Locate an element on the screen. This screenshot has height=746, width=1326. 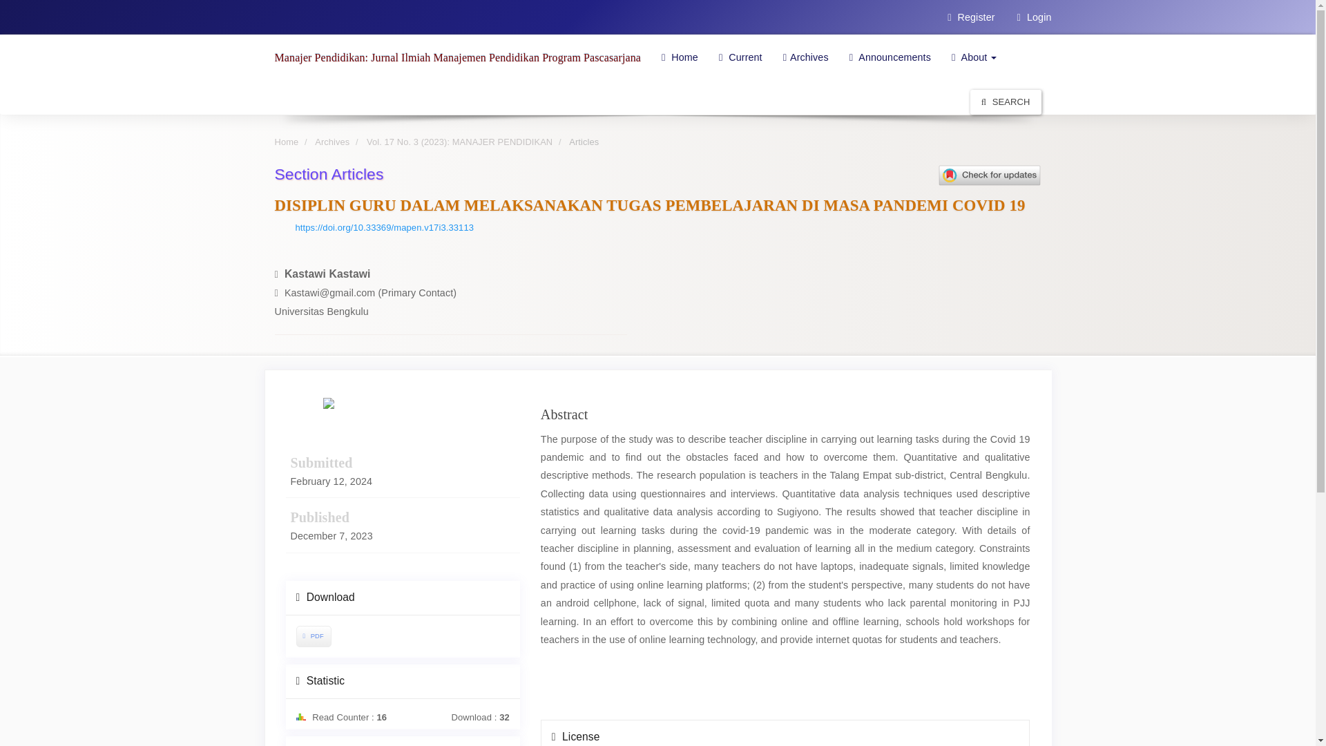
Login is located at coordinates (1034, 17).